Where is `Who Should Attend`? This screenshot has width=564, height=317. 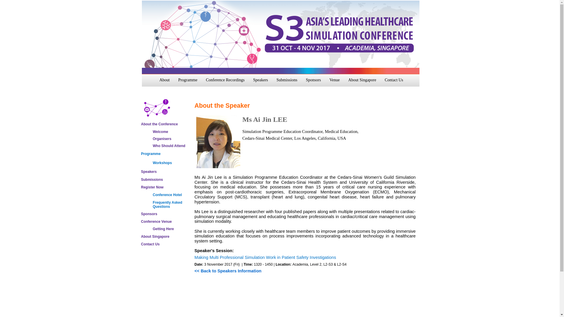 Who Should Attend is located at coordinates (169, 146).